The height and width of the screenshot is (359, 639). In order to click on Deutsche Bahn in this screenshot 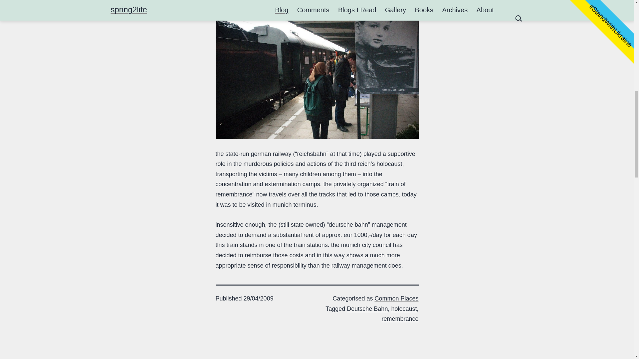, I will do `click(367, 308)`.